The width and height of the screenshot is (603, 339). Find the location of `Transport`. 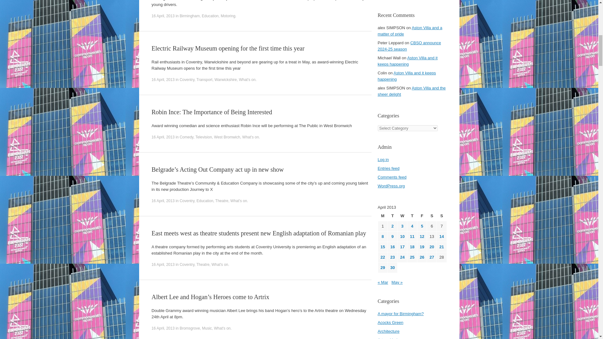

Transport is located at coordinates (204, 80).